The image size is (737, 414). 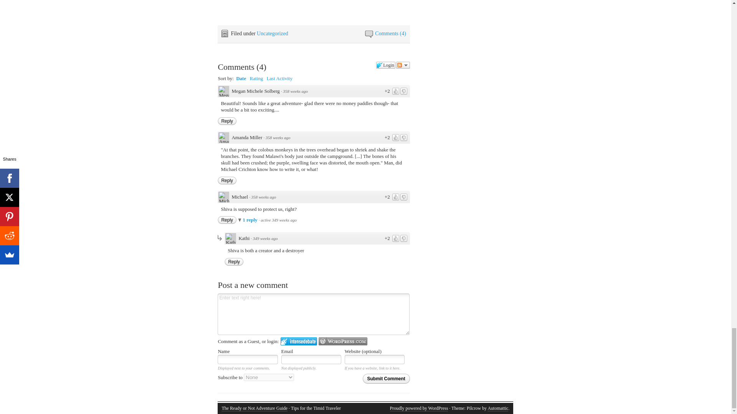 I want to click on The Ready or Not Adventure Guide, so click(x=254, y=409).